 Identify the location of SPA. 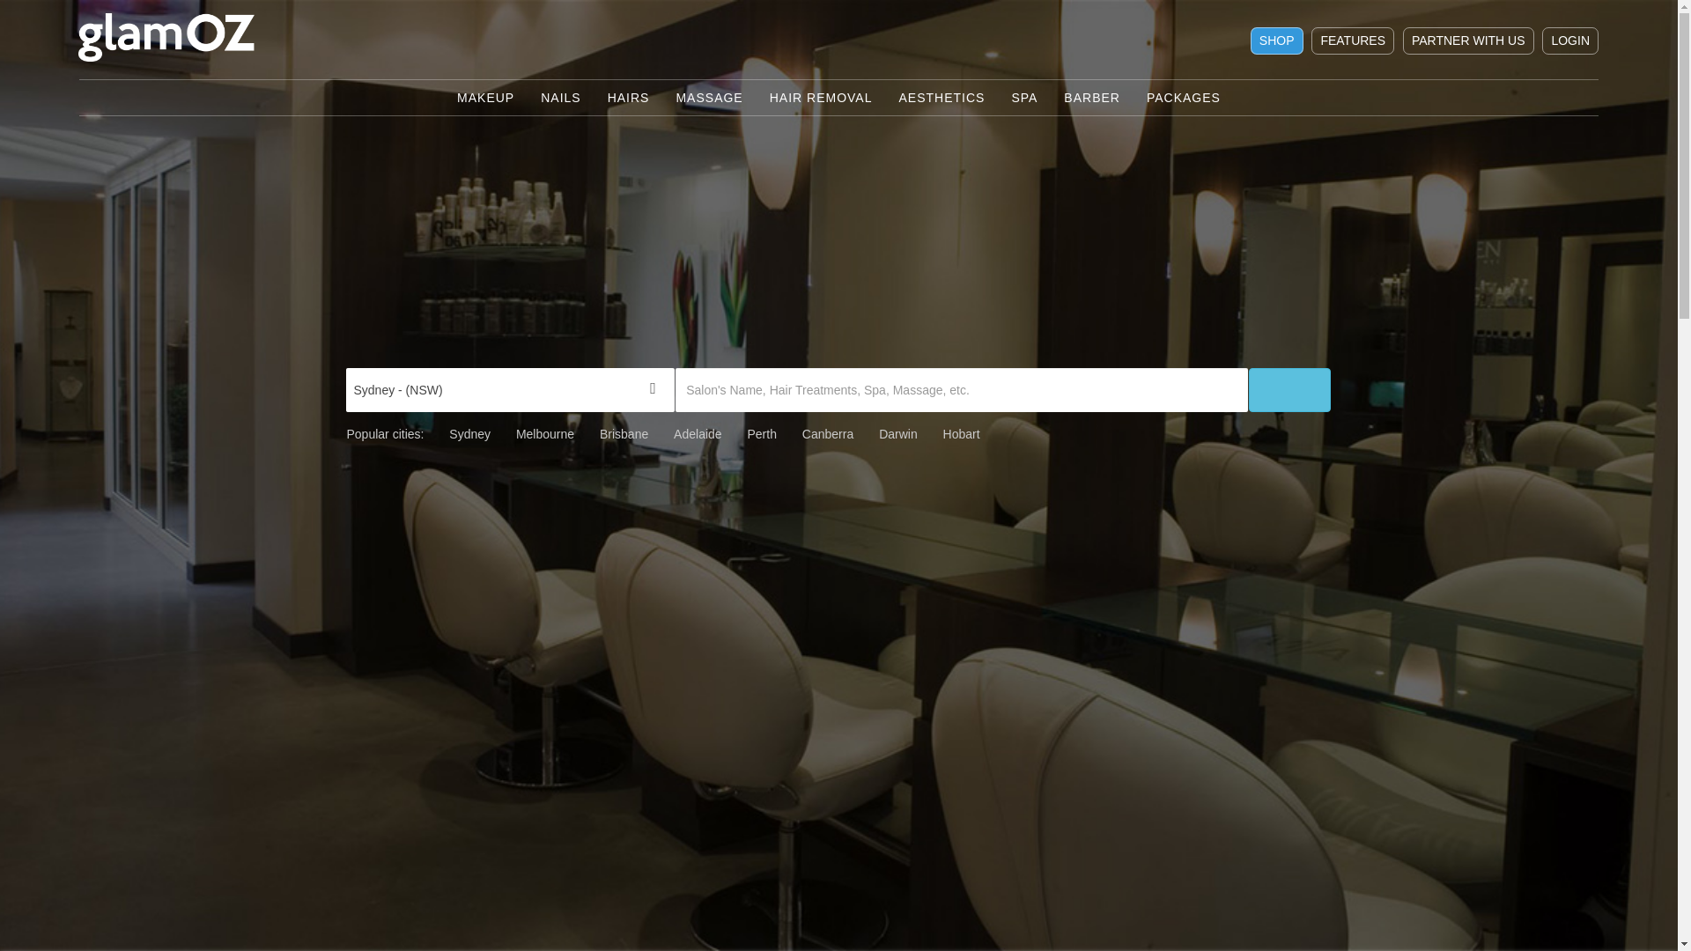
(1024, 98).